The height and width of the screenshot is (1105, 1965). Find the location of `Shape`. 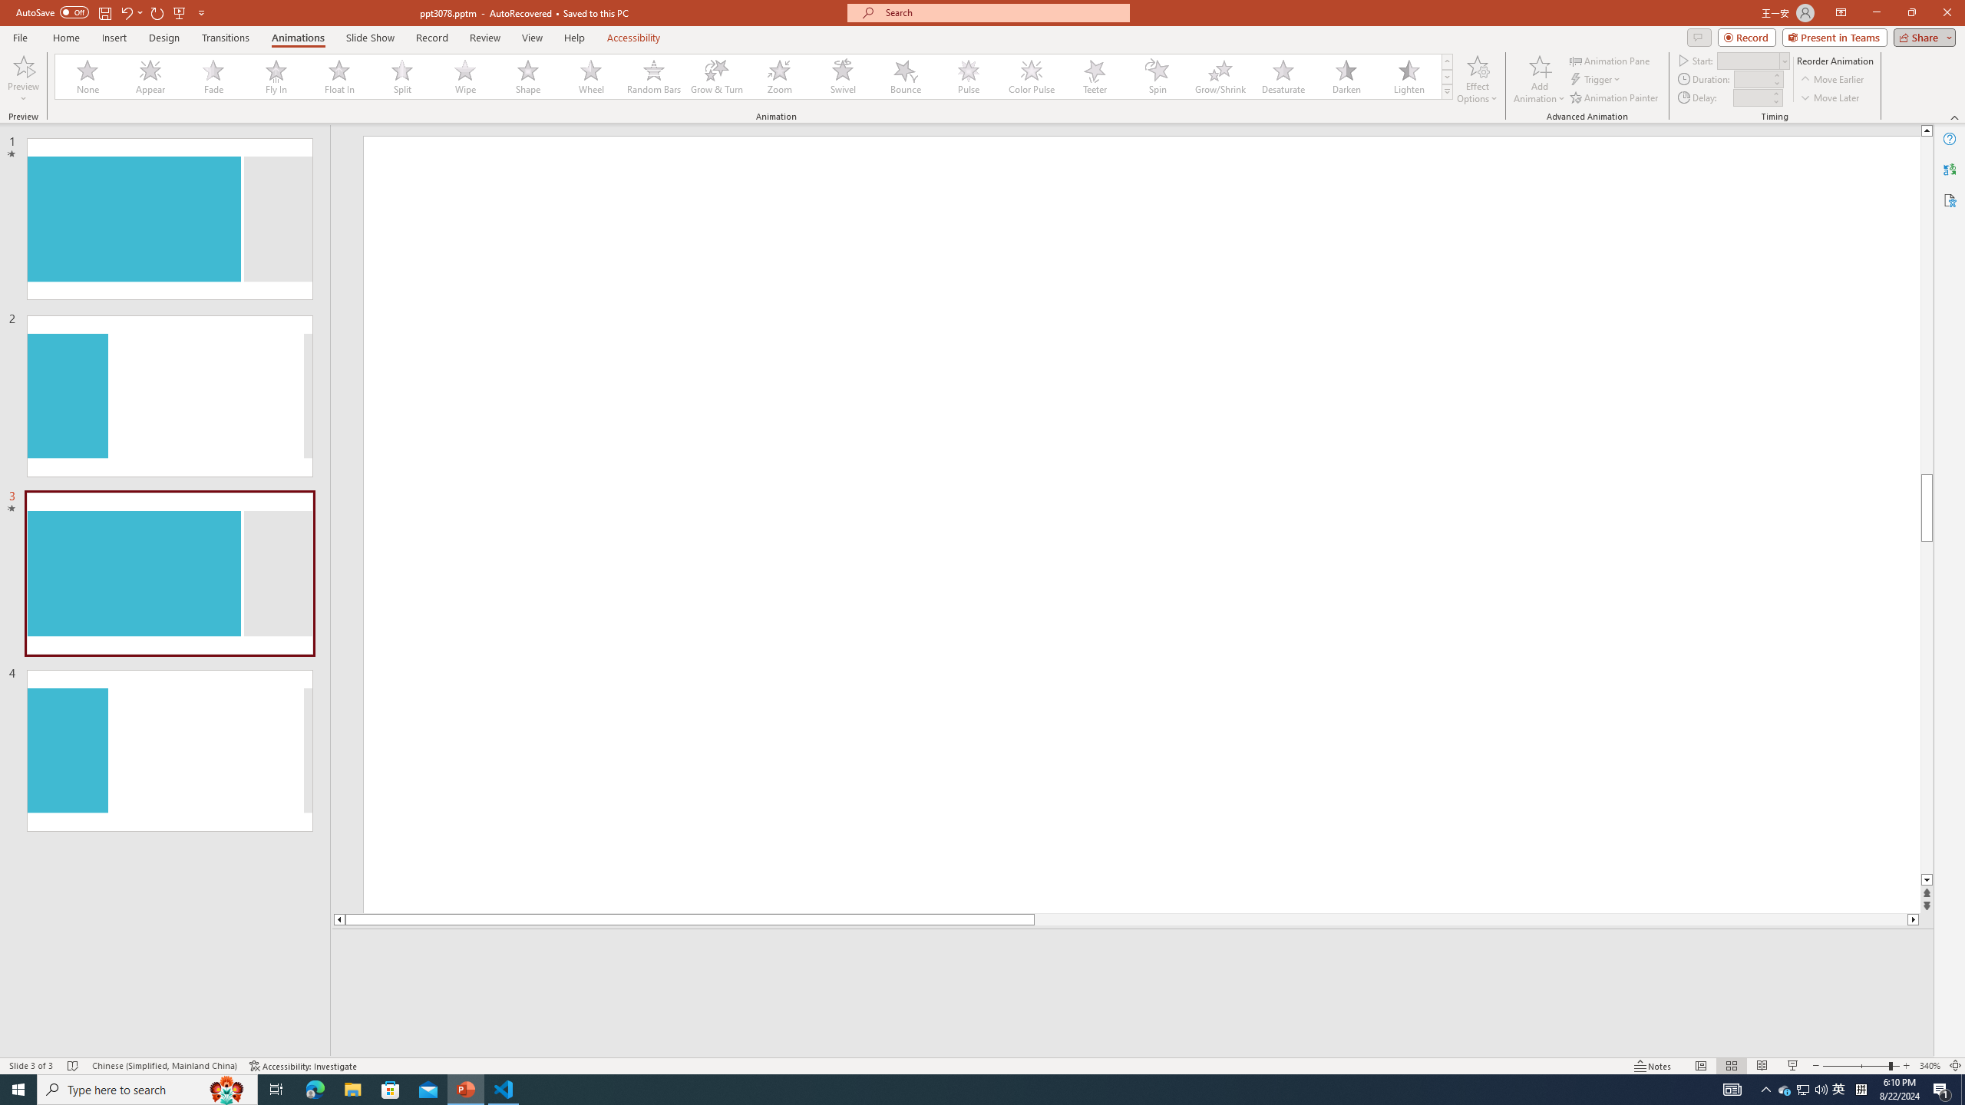

Shape is located at coordinates (528, 77).